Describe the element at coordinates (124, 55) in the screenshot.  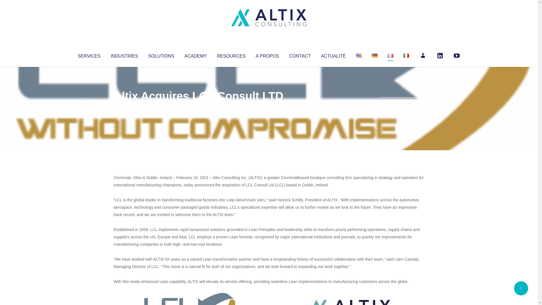
I see `INDUSTRIES` at that location.